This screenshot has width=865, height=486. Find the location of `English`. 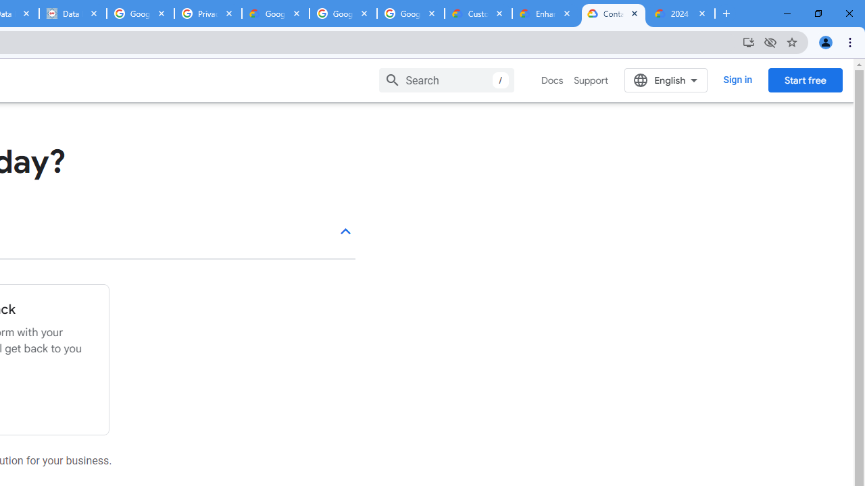

English is located at coordinates (666, 80).